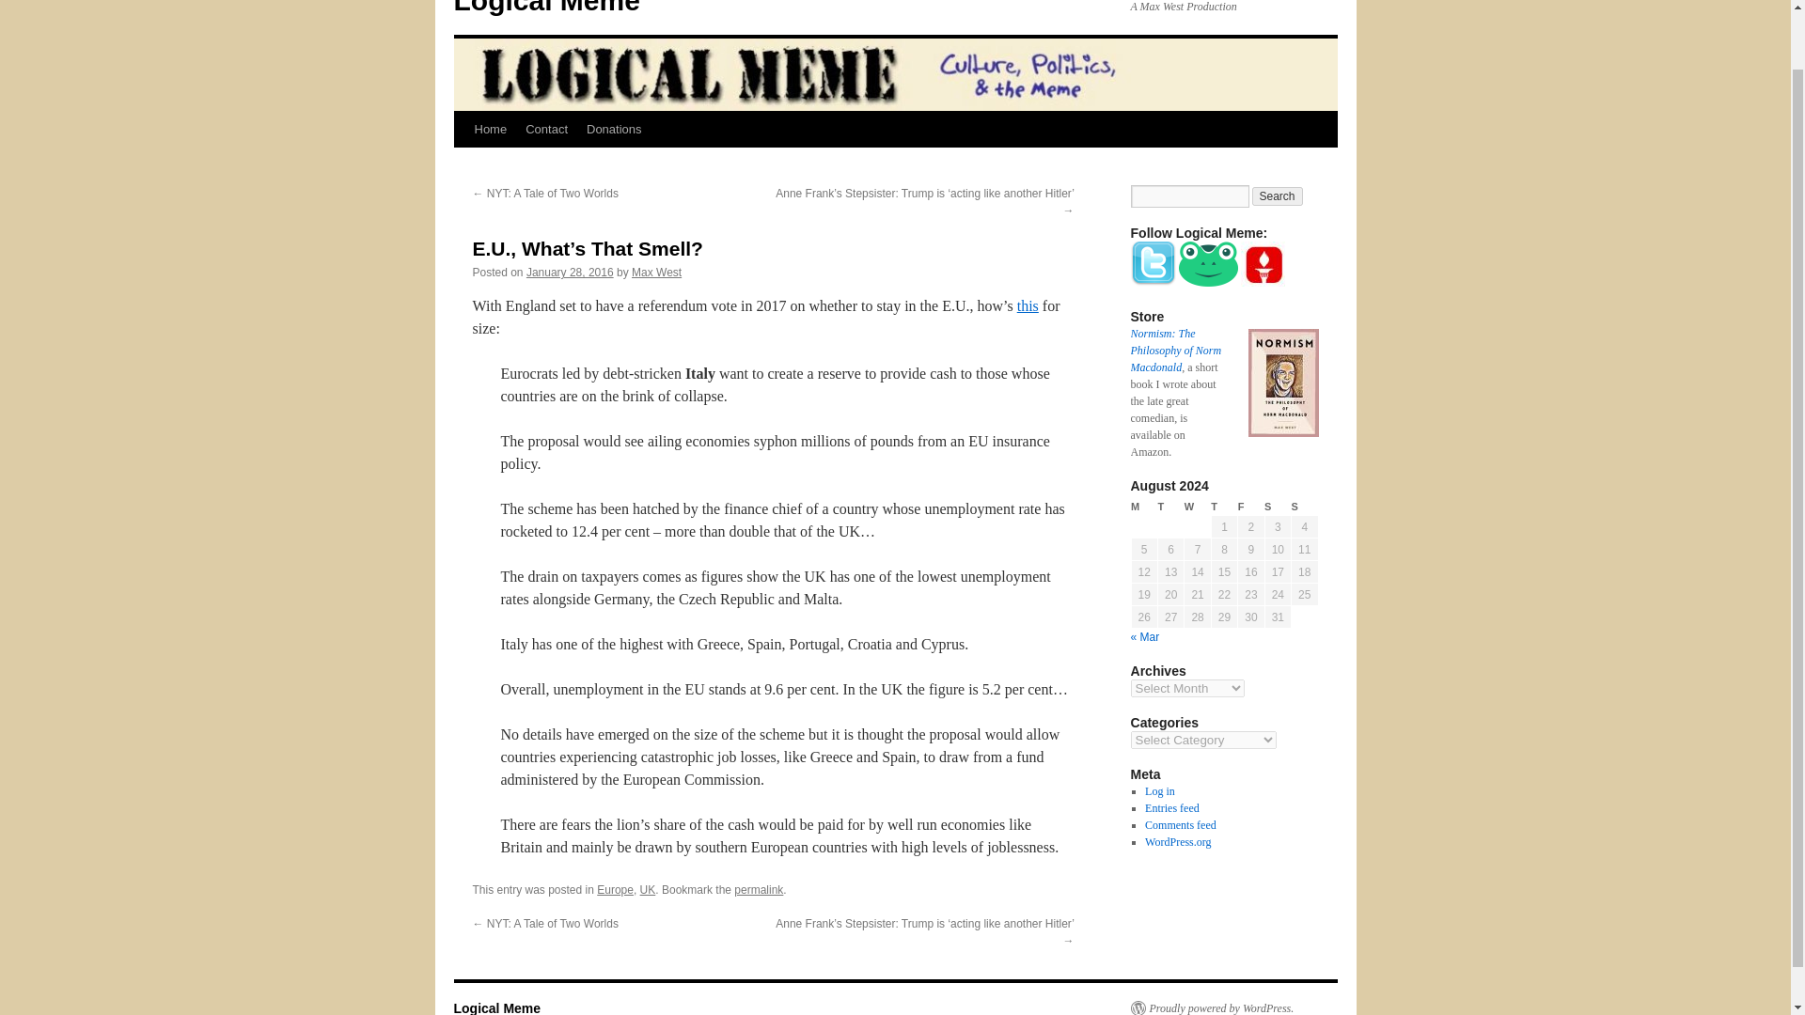 This screenshot has height=1015, width=1805. I want to click on Log in, so click(1159, 790).